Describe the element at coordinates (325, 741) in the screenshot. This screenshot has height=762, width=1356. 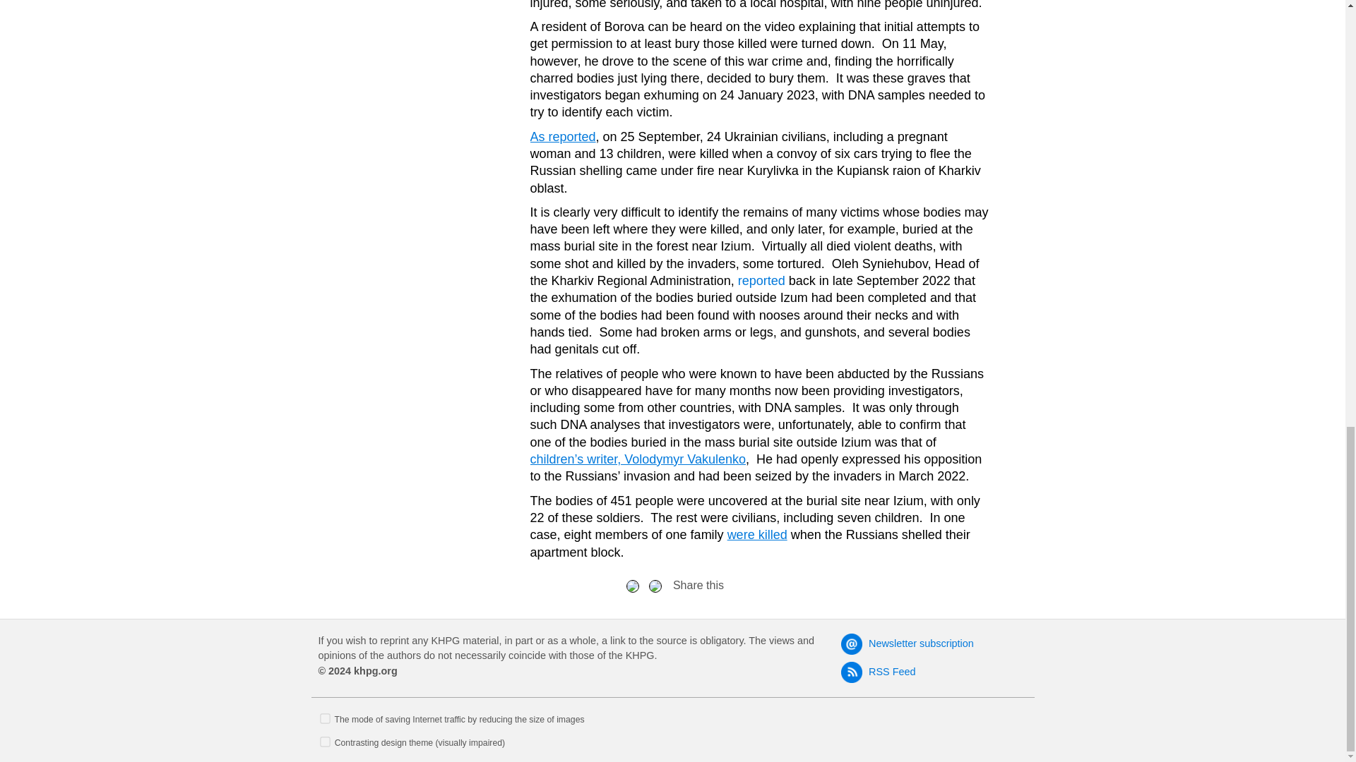
I see `1` at that location.